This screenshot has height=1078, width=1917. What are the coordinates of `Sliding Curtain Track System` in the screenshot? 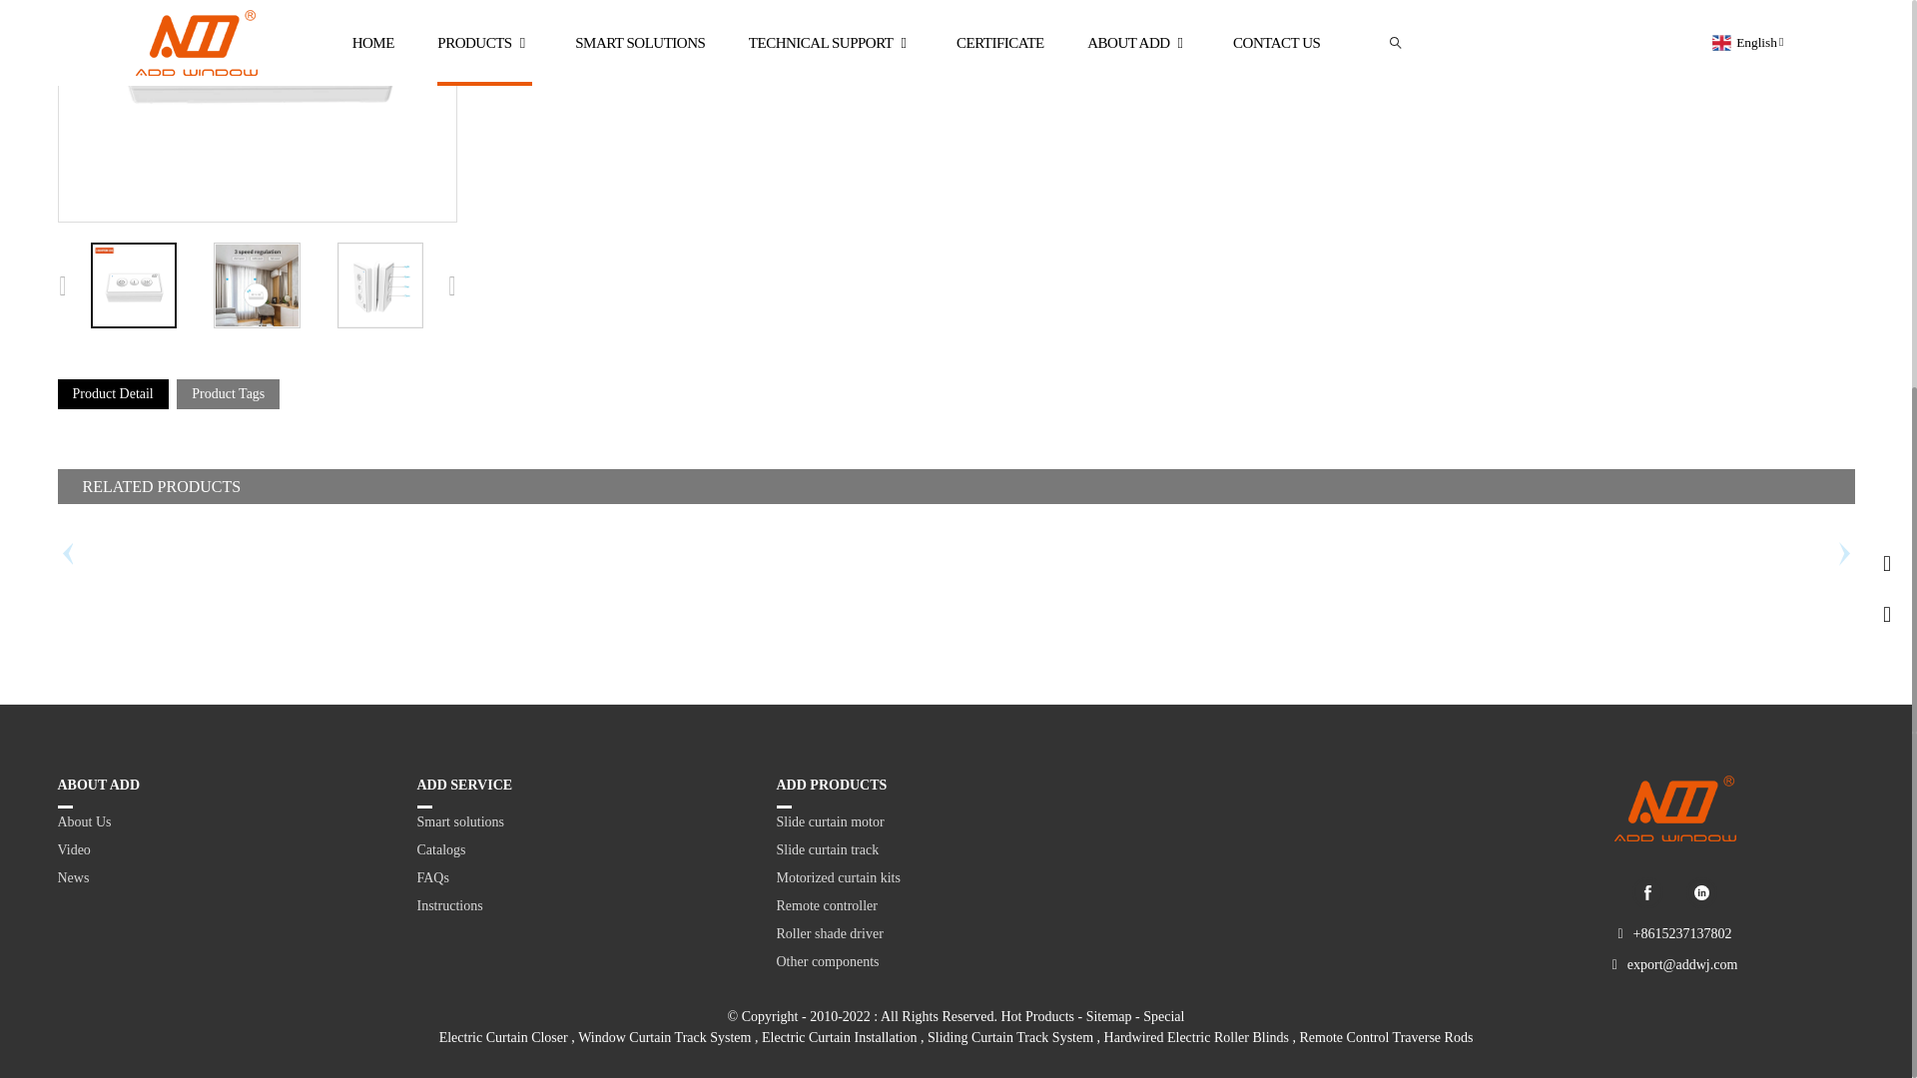 It's located at (1010, 1037).